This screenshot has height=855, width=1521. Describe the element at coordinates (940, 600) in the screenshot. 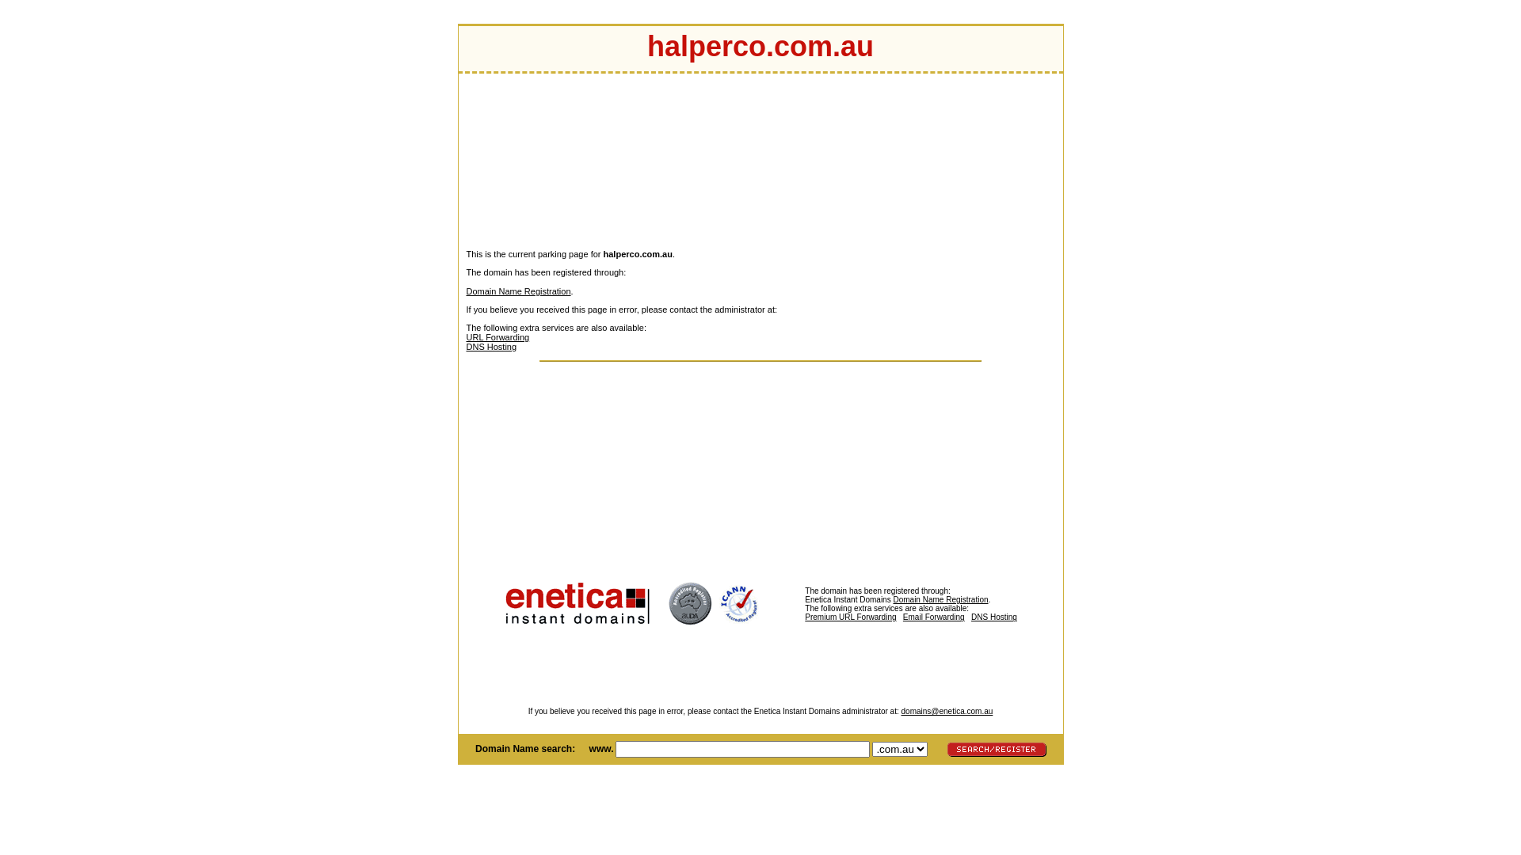

I see `Domain Name Registration` at that location.